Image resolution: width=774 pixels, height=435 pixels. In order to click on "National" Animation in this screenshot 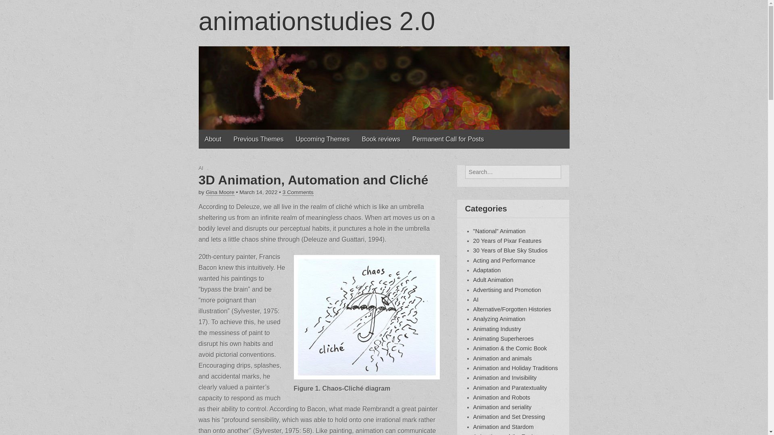, I will do `click(499, 231)`.